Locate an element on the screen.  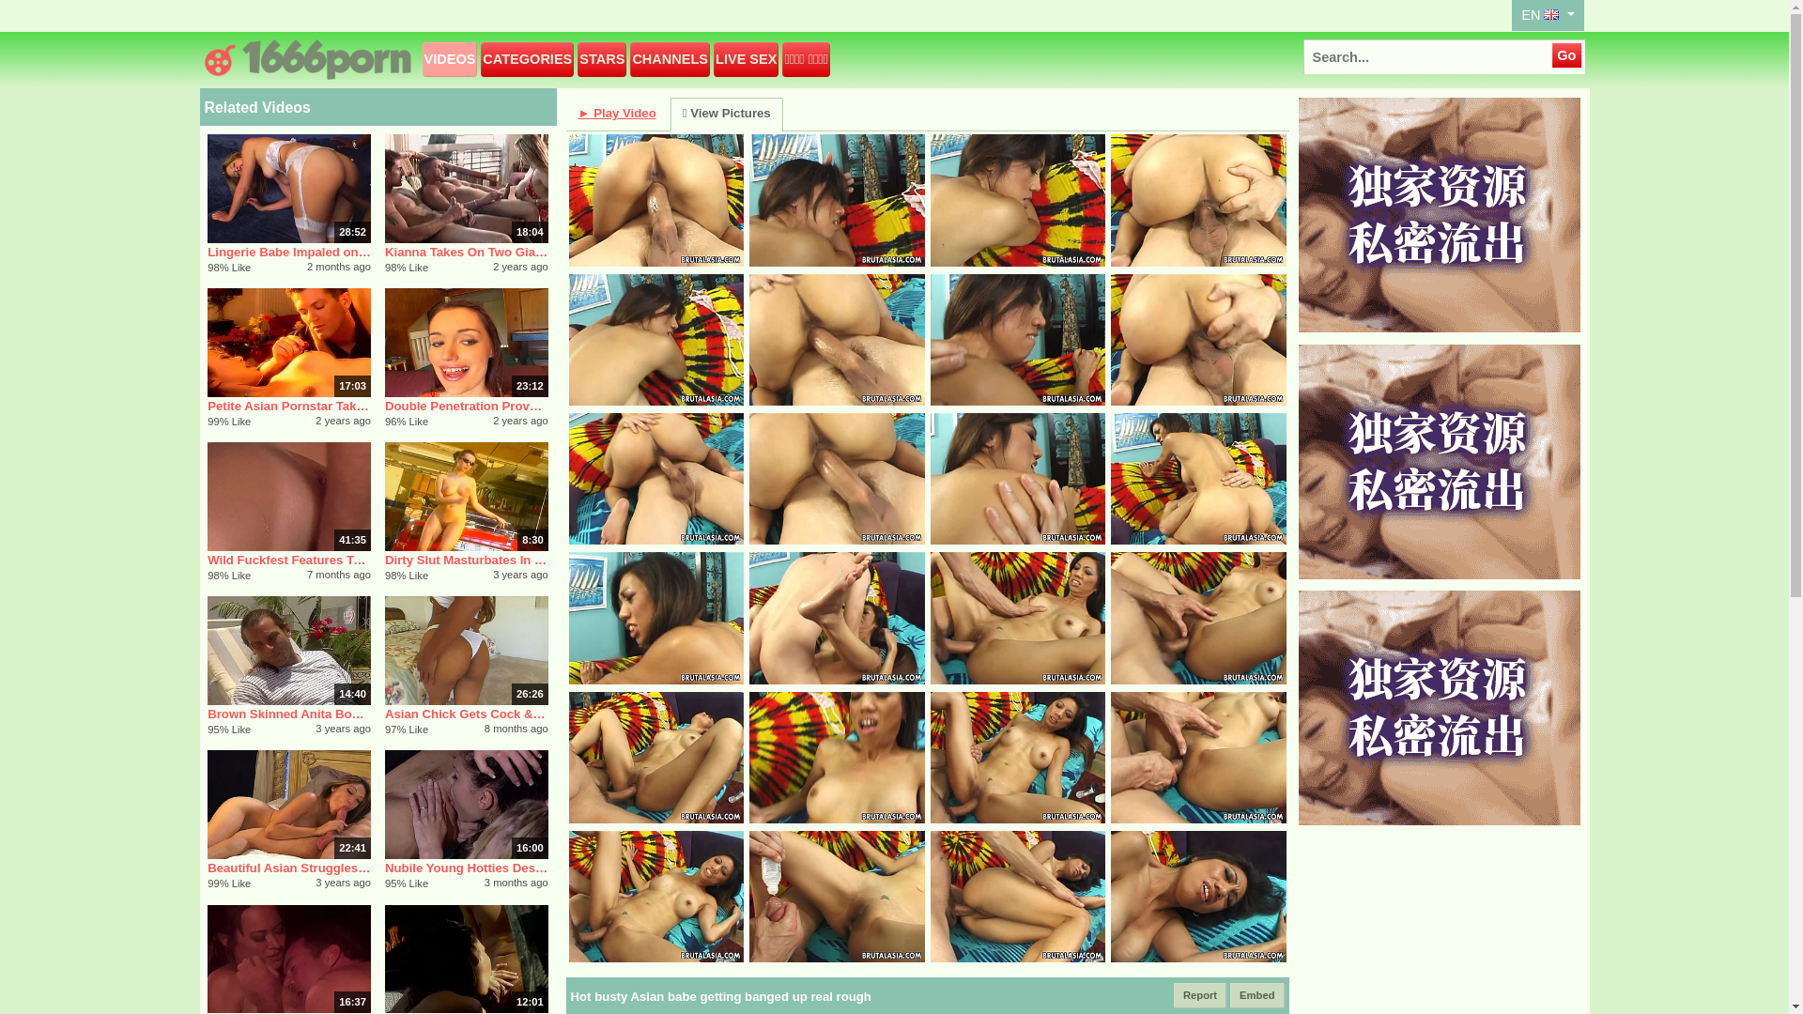
CHANNELS is located at coordinates (670, 60).